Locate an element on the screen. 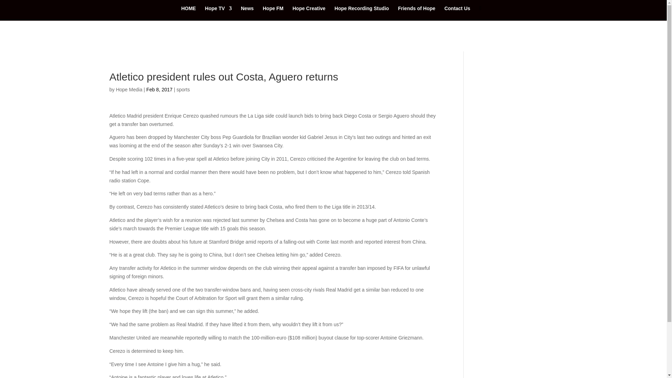 The image size is (672, 378). Hope Media is located at coordinates (129, 90).